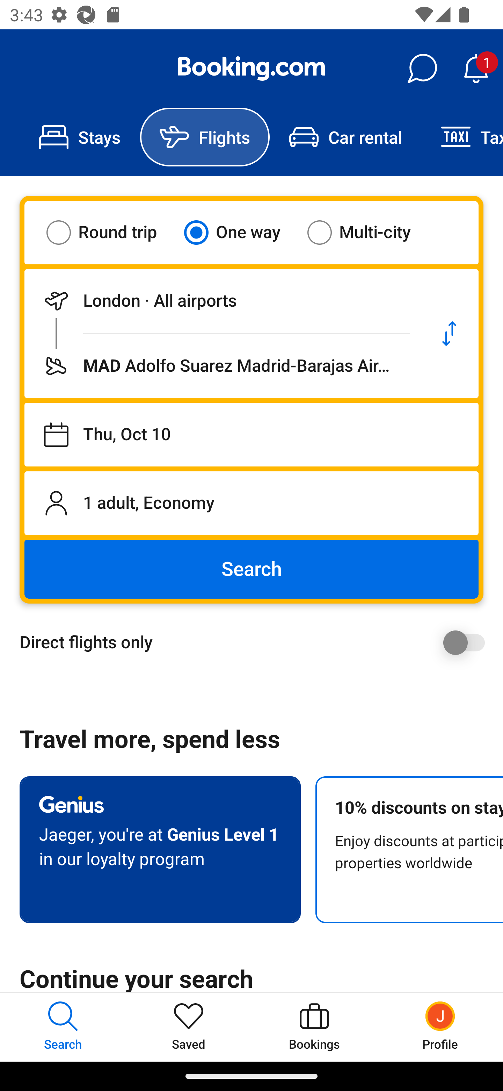 This screenshot has width=503, height=1091. I want to click on Departing from London · All airports, so click(222, 301).